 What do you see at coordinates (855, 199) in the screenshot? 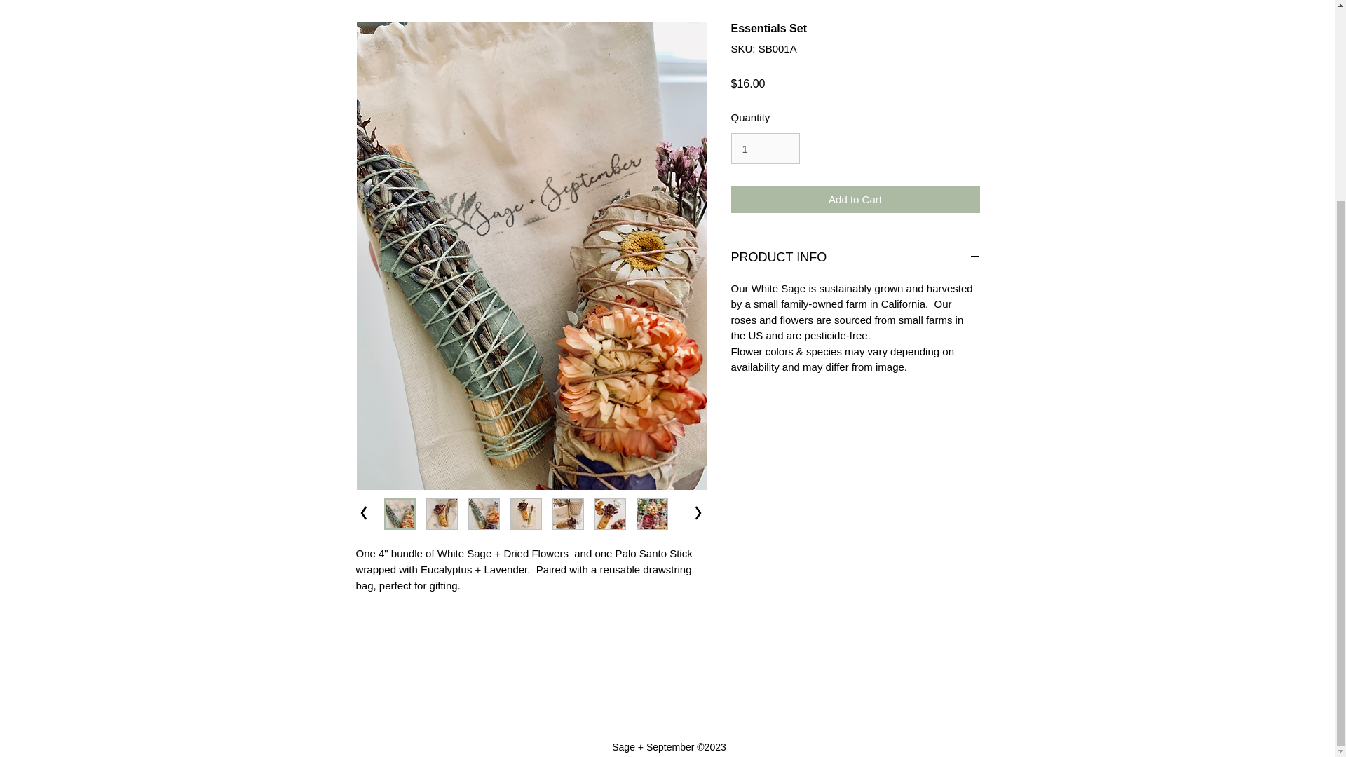
I see `Add to Cart` at bounding box center [855, 199].